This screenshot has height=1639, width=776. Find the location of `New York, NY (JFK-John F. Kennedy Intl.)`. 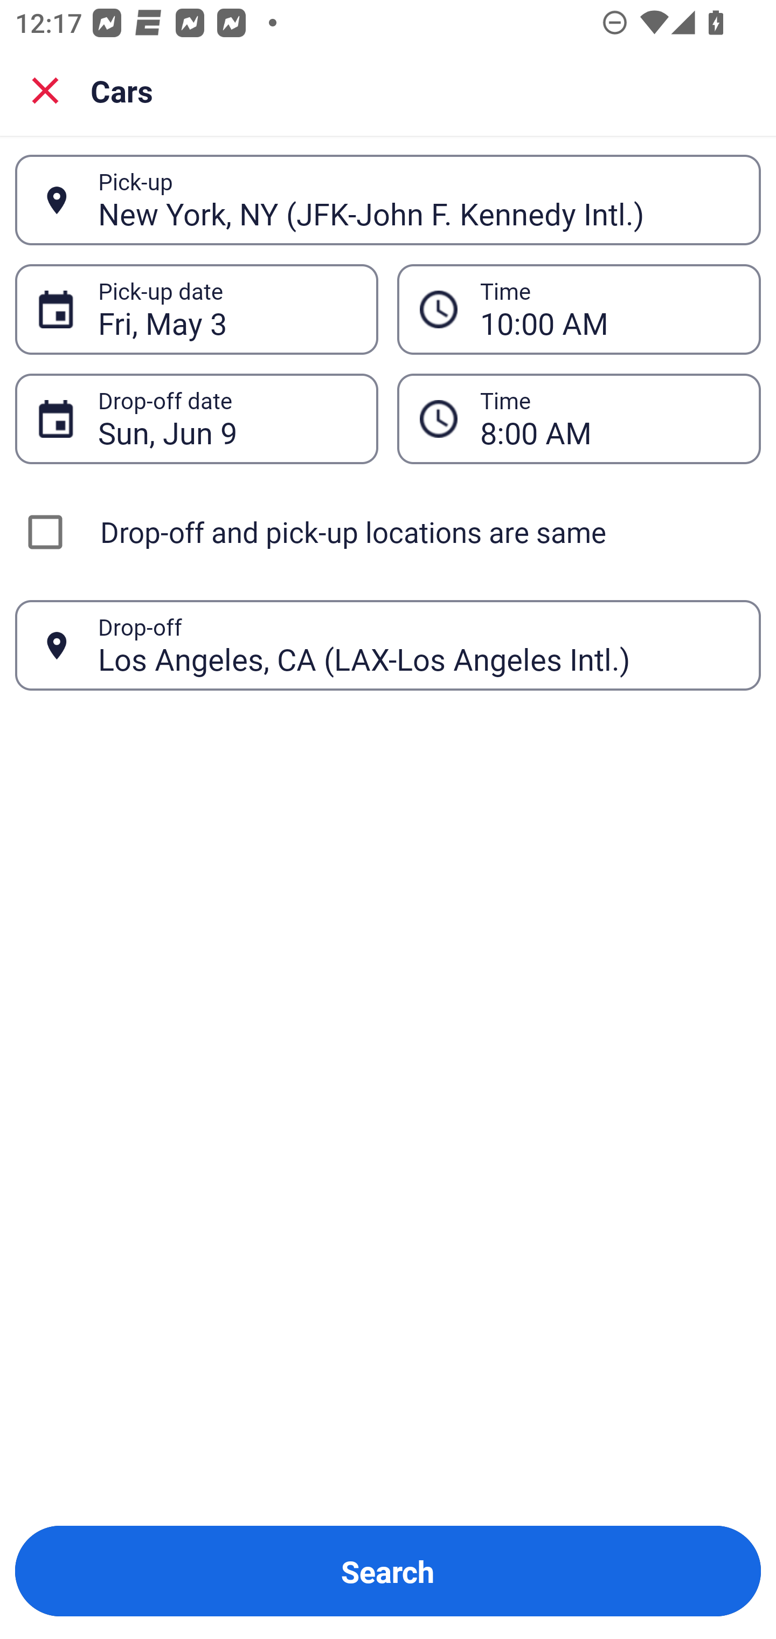

New York, NY (JFK-John F. Kennedy Intl.) is located at coordinates (418, 199).